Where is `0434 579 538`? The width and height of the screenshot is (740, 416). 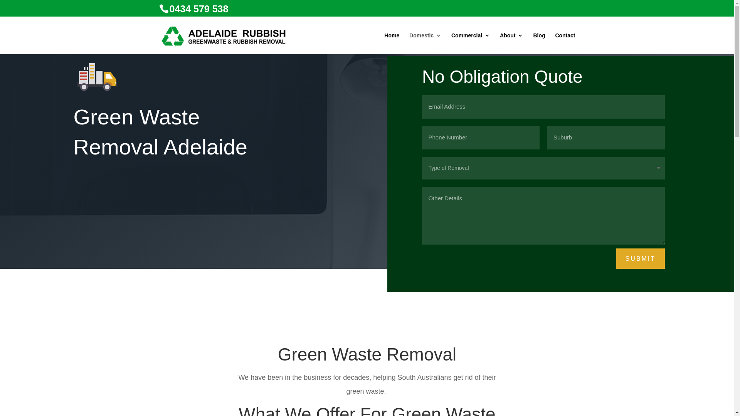 0434 579 538 is located at coordinates (199, 9).